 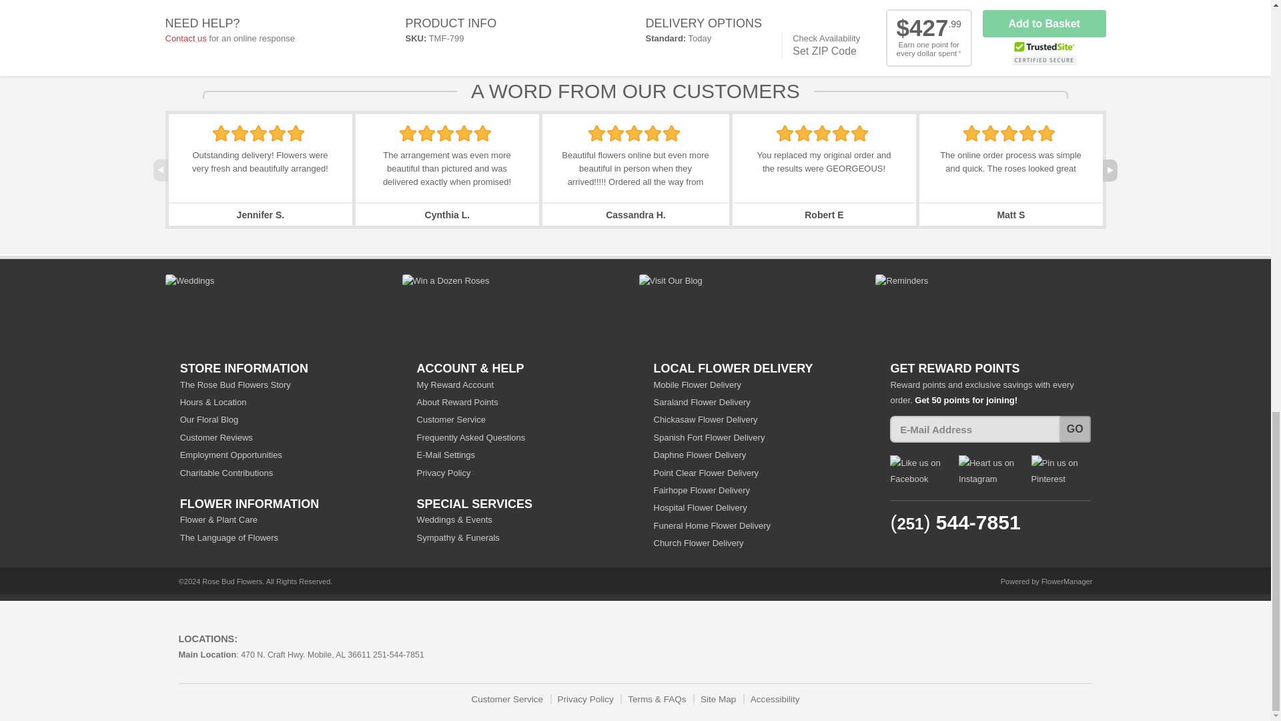 I want to click on Full Star, so click(x=482, y=133).